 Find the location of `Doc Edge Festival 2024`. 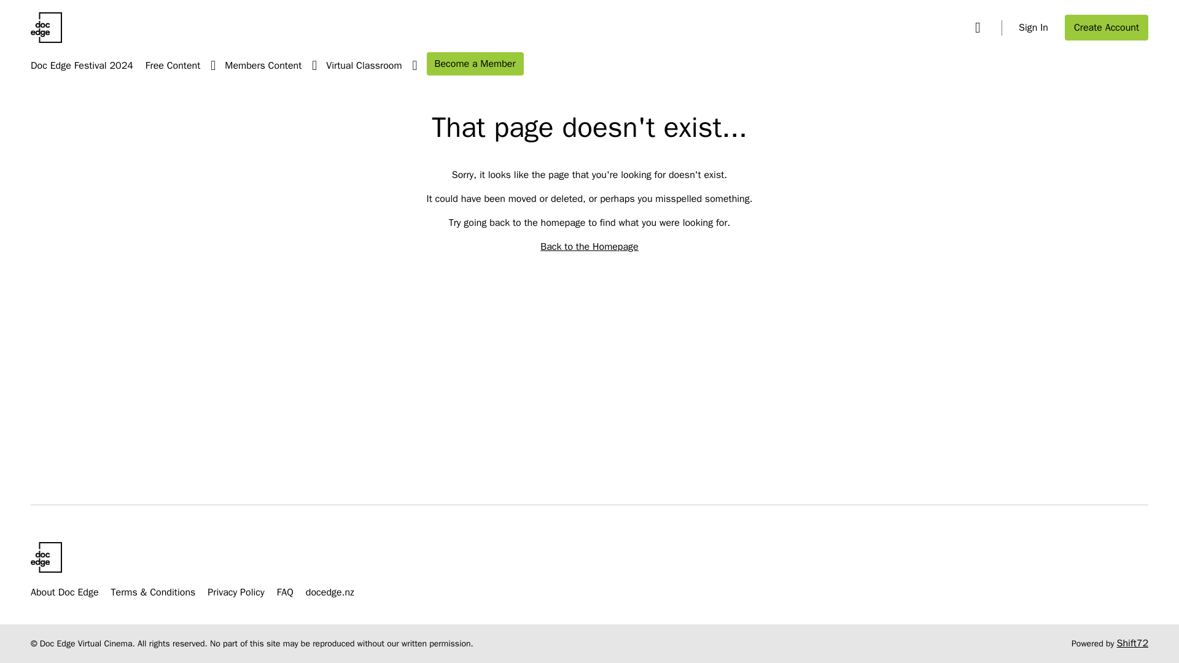

Doc Edge Festival 2024 is located at coordinates (81, 66).